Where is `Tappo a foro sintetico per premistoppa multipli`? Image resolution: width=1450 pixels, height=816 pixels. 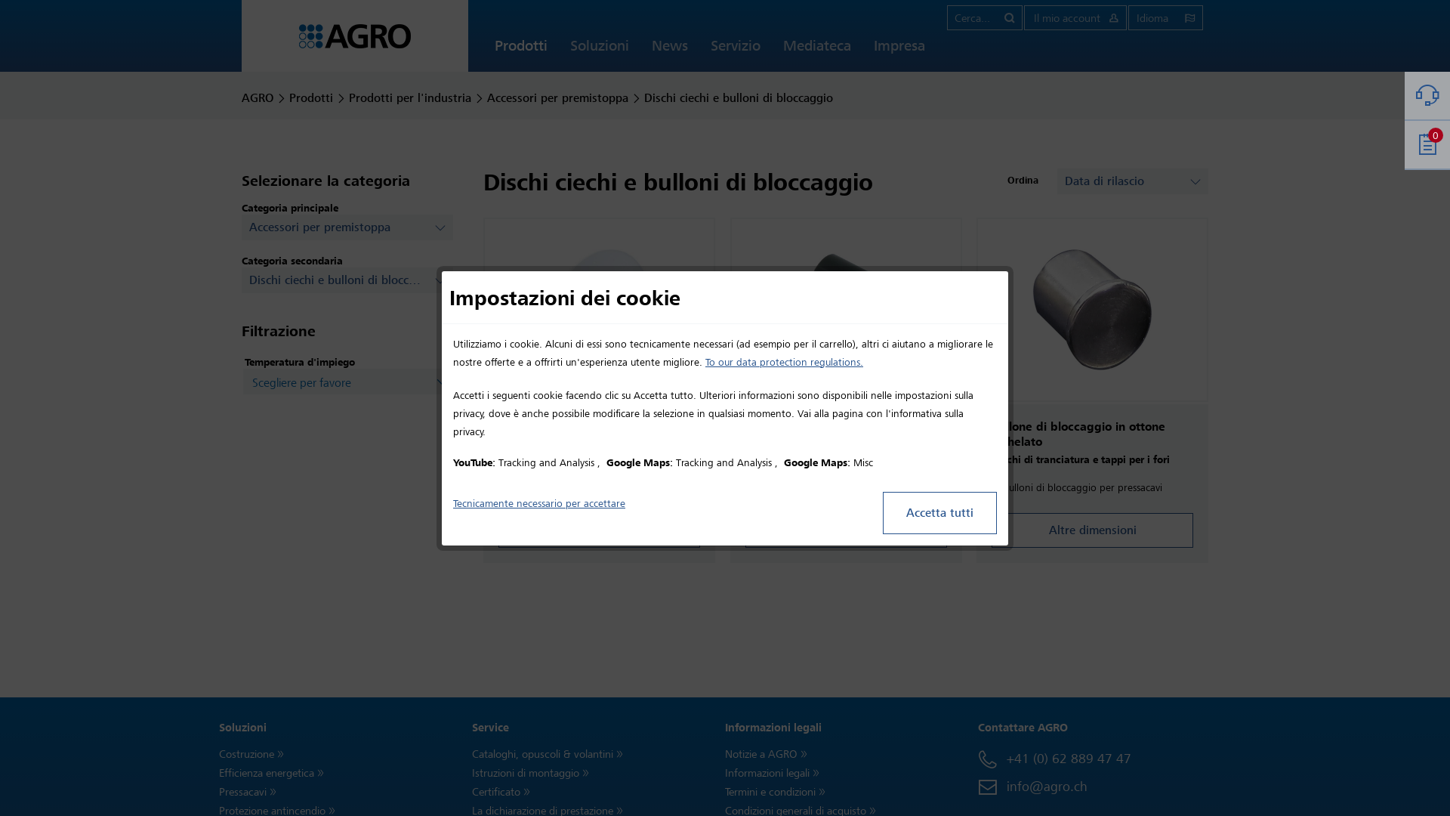
Tappo a foro sintetico per premistoppa multipli is located at coordinates (846, 310).